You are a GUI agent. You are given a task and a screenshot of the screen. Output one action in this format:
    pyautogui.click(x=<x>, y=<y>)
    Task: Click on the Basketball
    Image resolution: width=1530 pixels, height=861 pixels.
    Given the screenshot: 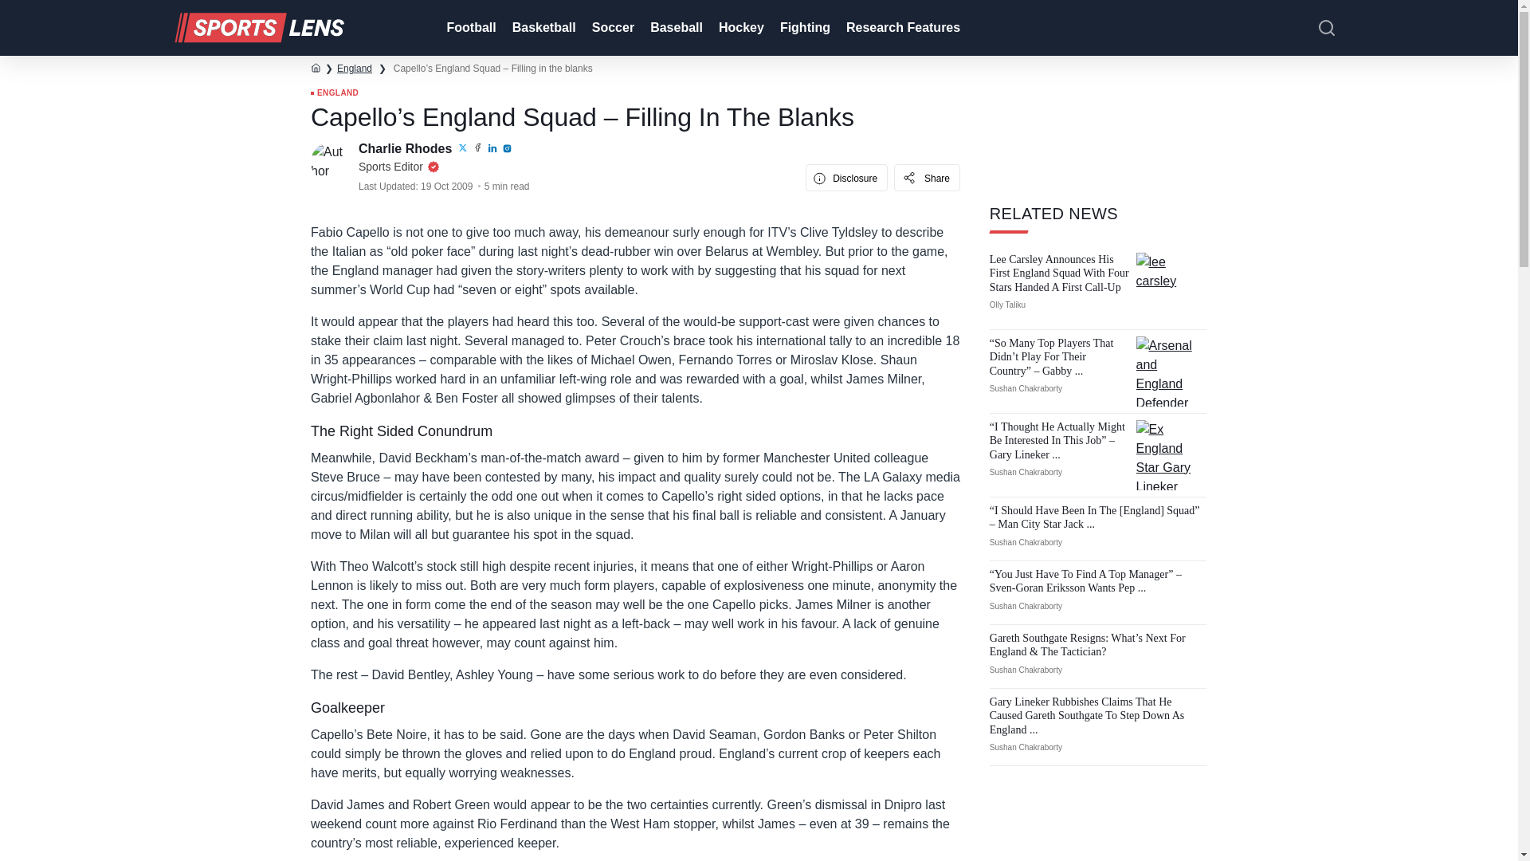 What is the action you would take?
    pyautogui.click(x=543, y=28)
    